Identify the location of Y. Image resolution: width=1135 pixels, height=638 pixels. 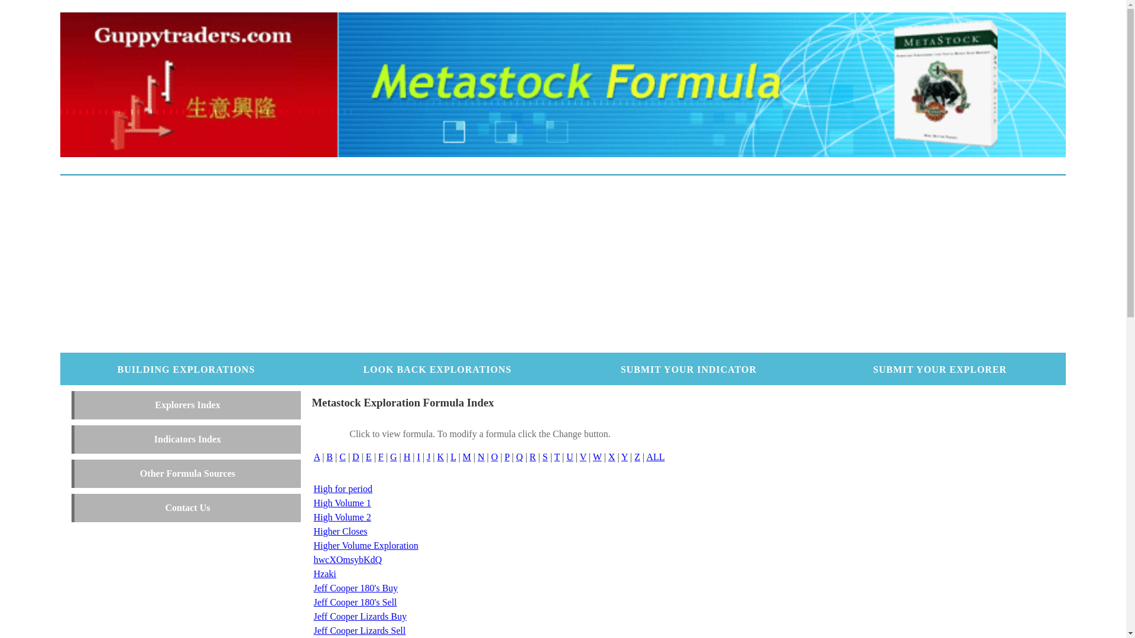
(624, 457).